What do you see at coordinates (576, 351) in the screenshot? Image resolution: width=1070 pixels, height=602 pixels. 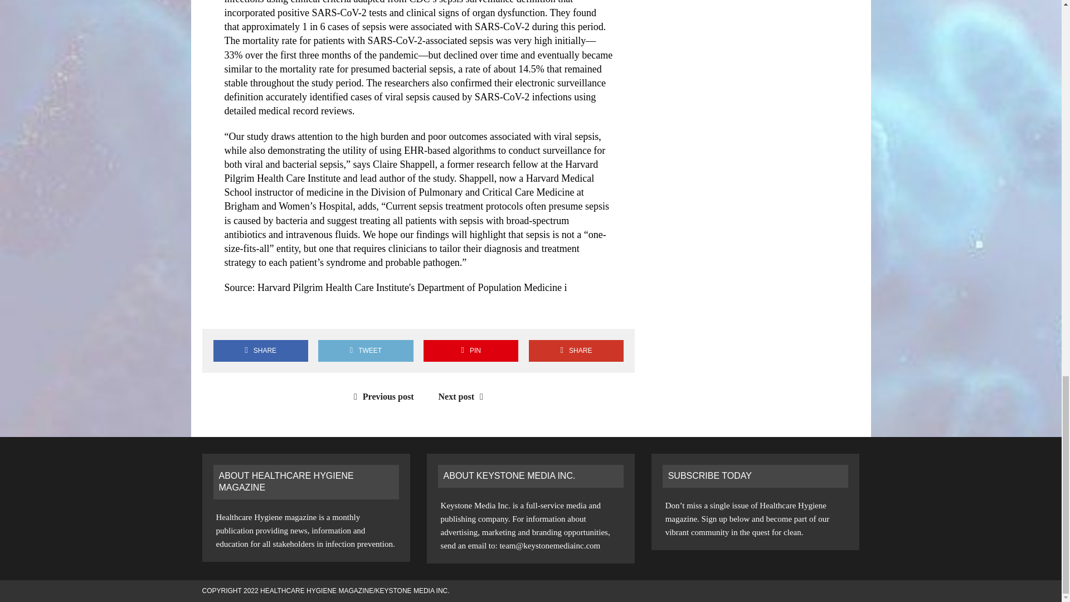 I see `SHARE` at bounding box center [576, 351].